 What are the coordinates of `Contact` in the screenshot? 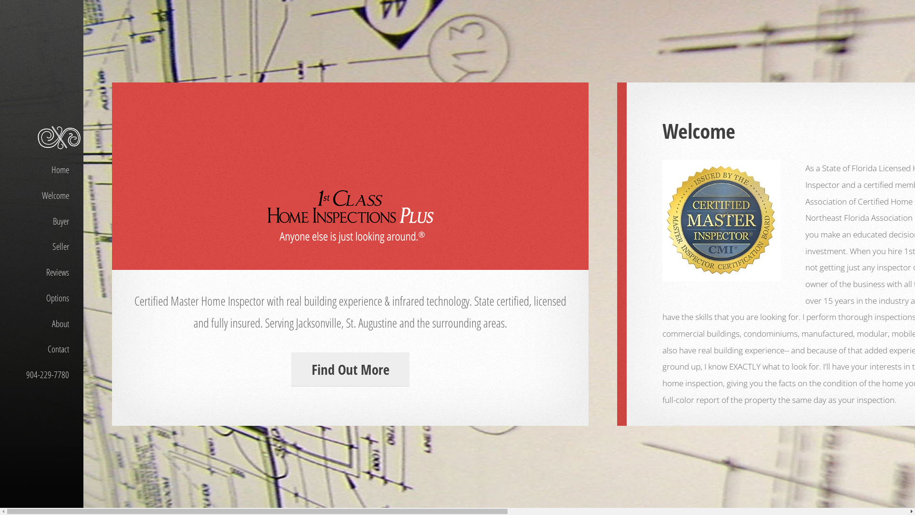 It's located at (42, 350).